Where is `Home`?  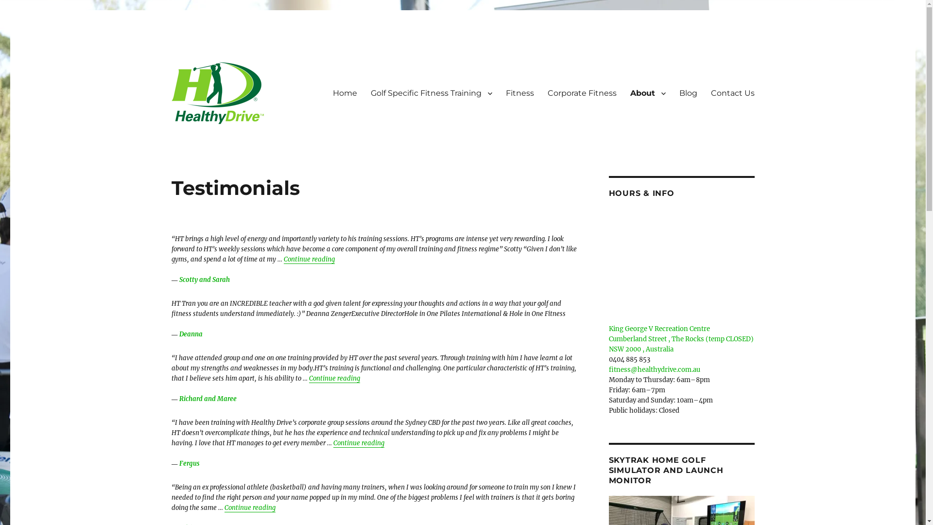 Home is located at coordinates (345, 93).